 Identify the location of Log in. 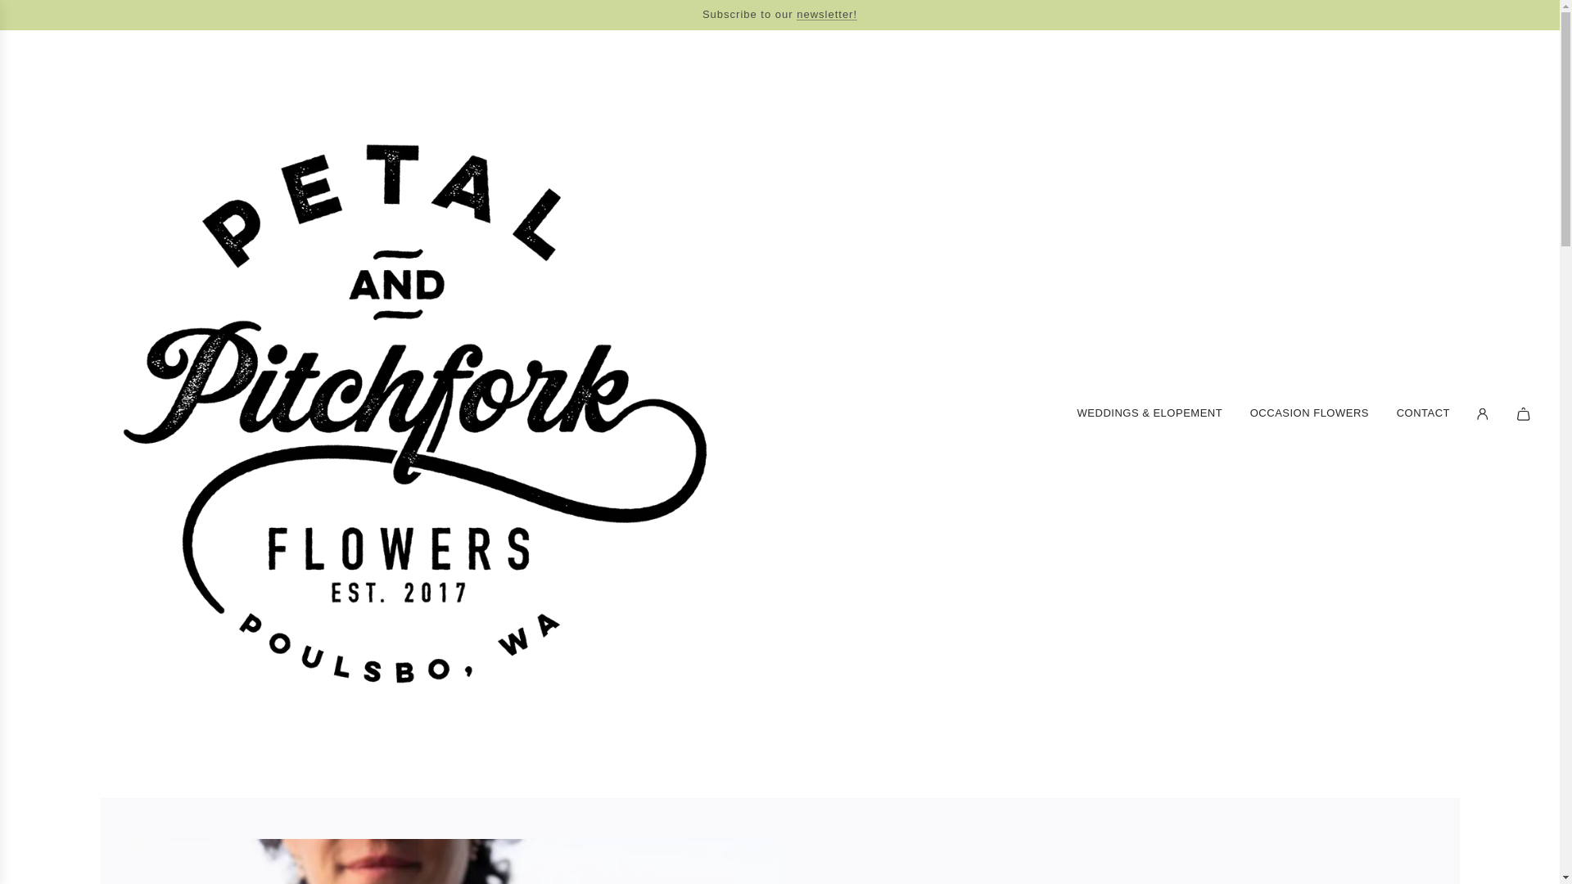
(1482, 414).